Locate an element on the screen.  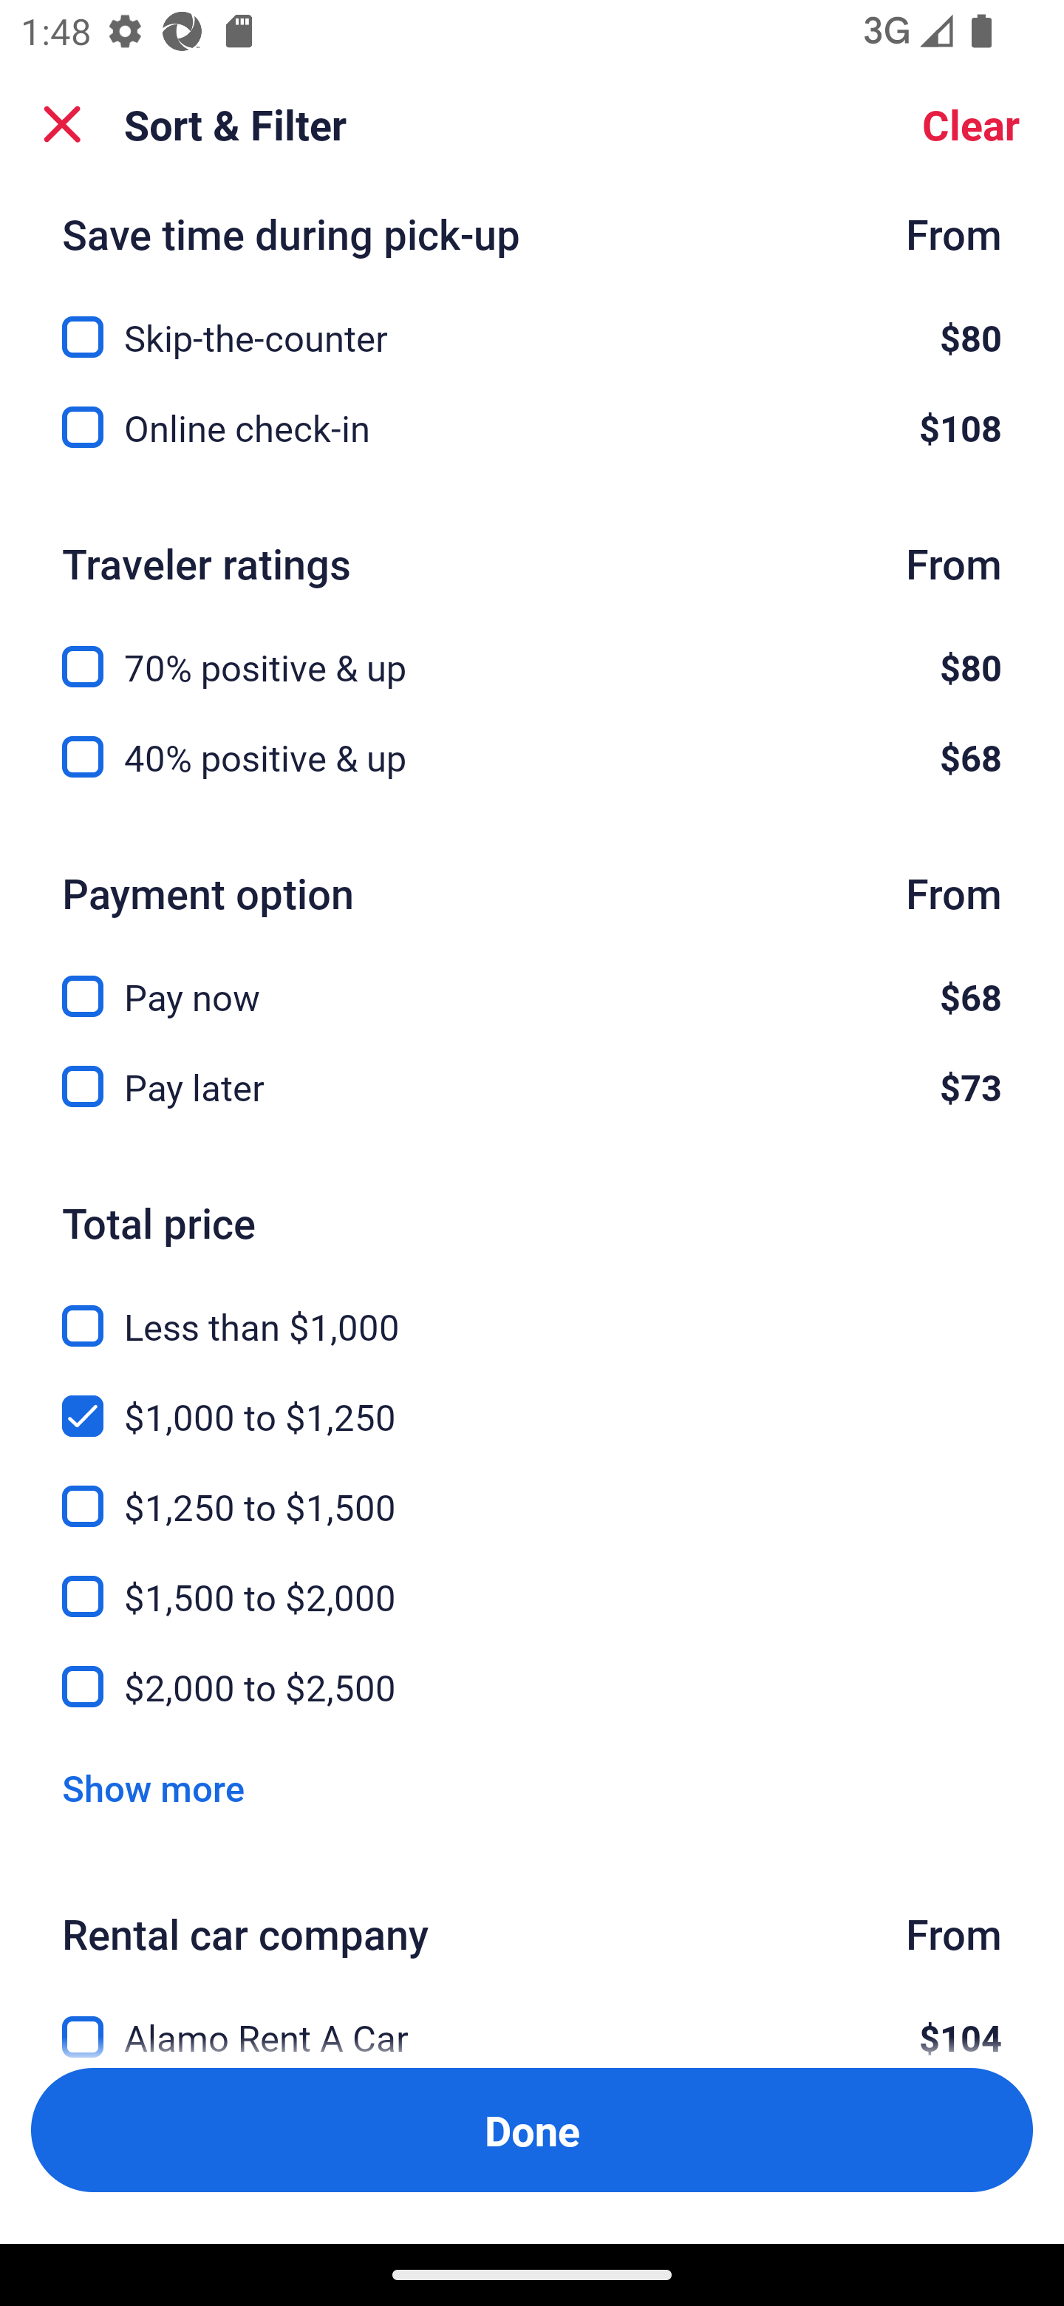
Close Sort and Filter is located at coordinates (62, 124).